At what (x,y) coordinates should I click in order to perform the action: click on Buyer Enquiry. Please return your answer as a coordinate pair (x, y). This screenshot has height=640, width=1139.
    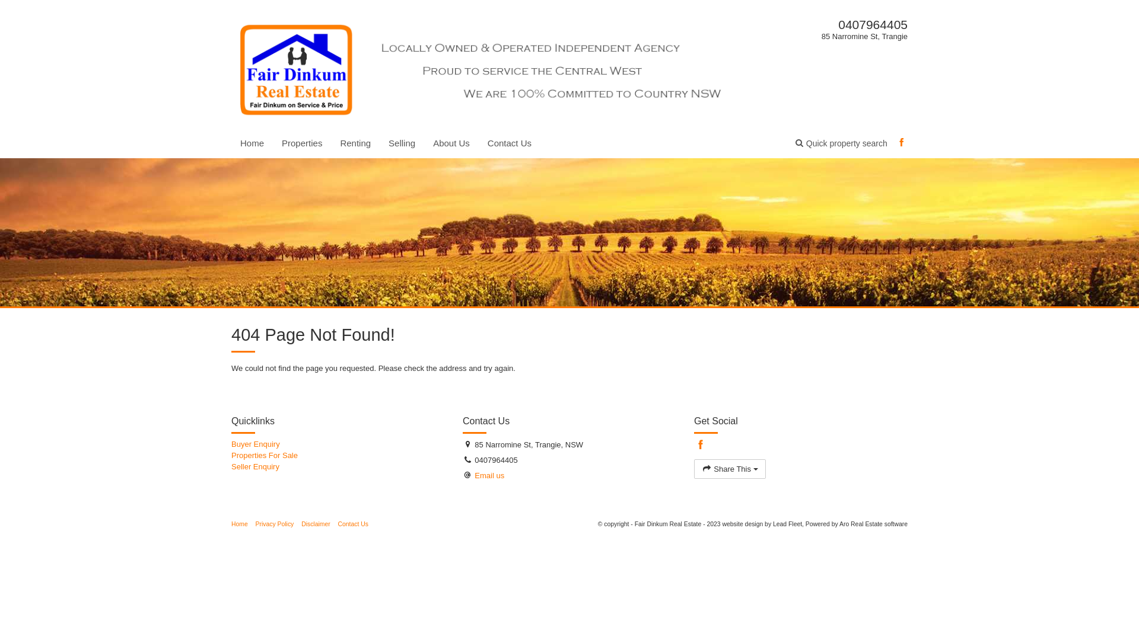
    Looking at the image, I should click on (338, 444).